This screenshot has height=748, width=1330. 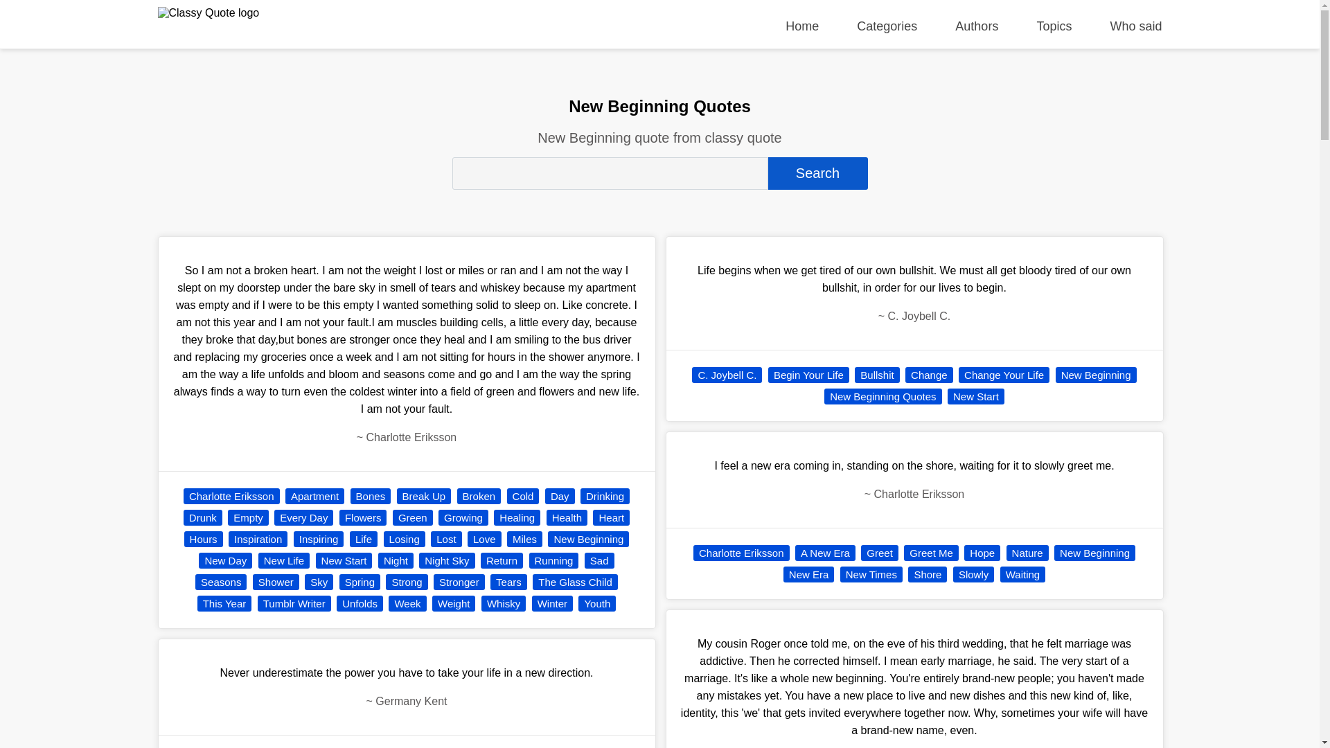 I want to click on Running, so click(x=554, y=560).